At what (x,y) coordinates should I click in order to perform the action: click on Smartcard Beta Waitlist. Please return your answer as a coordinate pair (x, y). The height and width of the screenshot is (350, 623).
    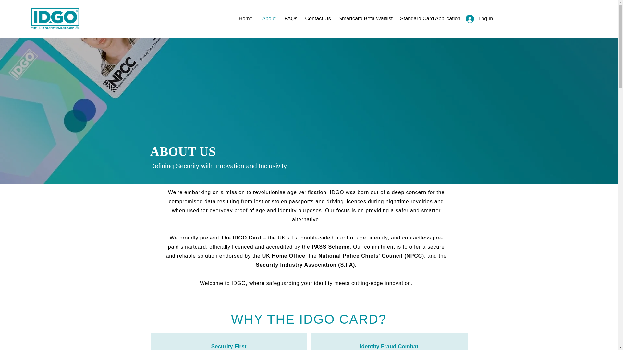
    Looking at the image, I should click on (365, 19).